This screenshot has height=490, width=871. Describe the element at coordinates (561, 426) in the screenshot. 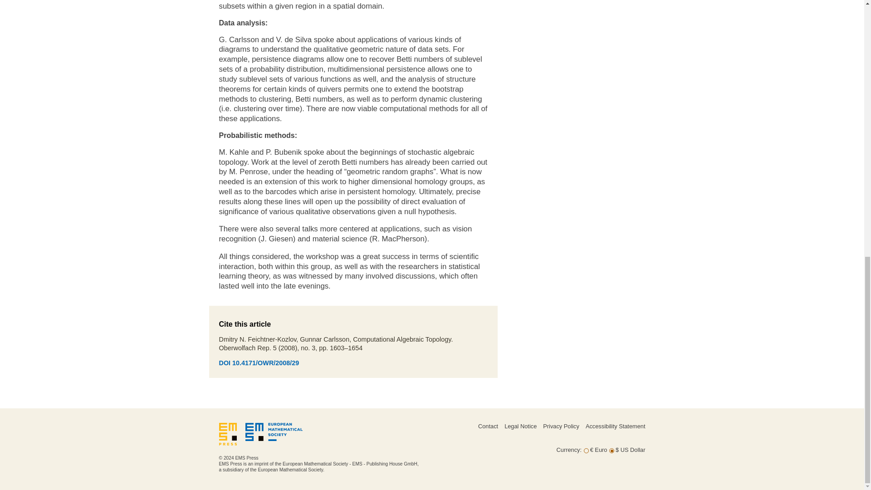

I see `Privacy Policy` at that location.